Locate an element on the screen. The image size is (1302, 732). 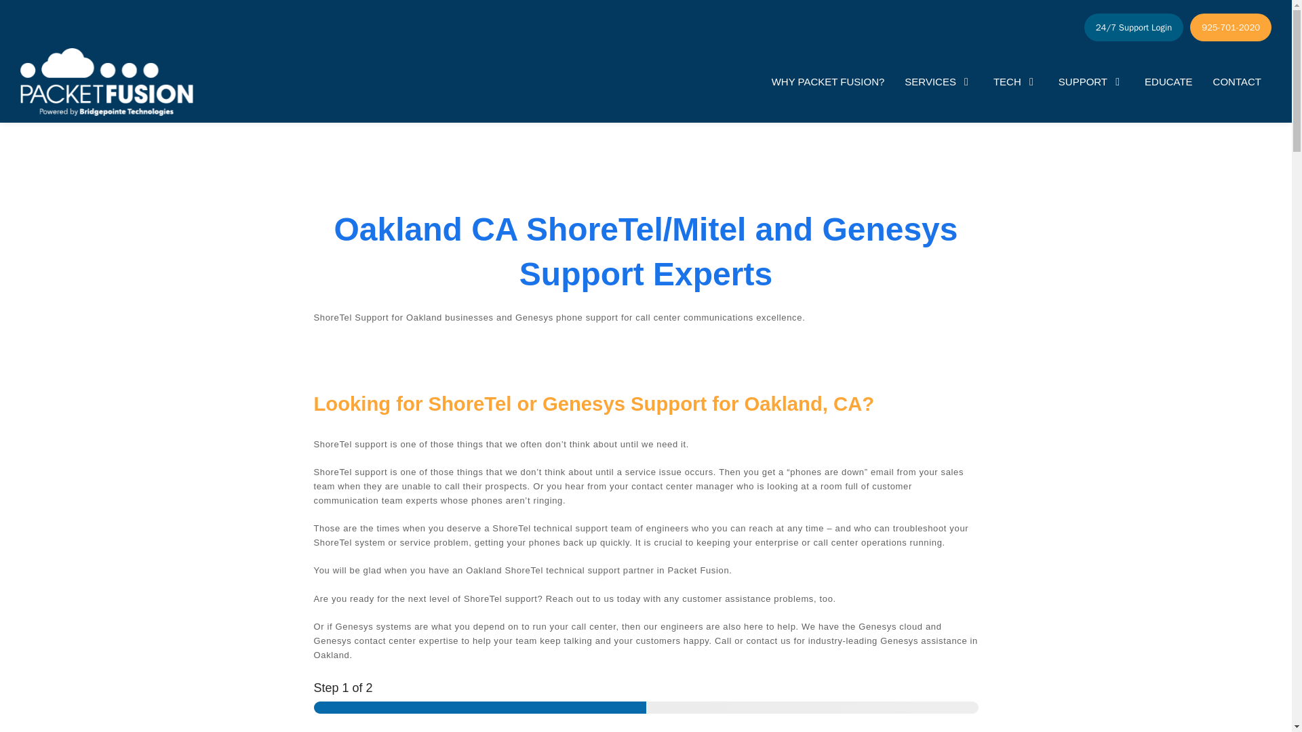
CONTACT is located at coordinates (1237, 83).